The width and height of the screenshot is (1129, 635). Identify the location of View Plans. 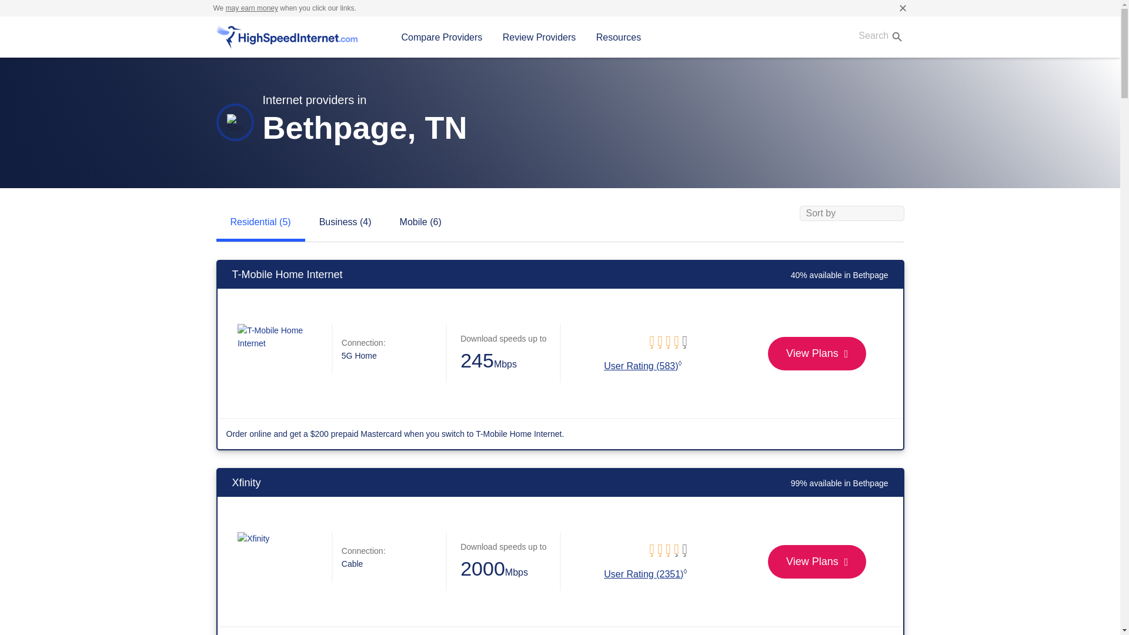
(816, 353).